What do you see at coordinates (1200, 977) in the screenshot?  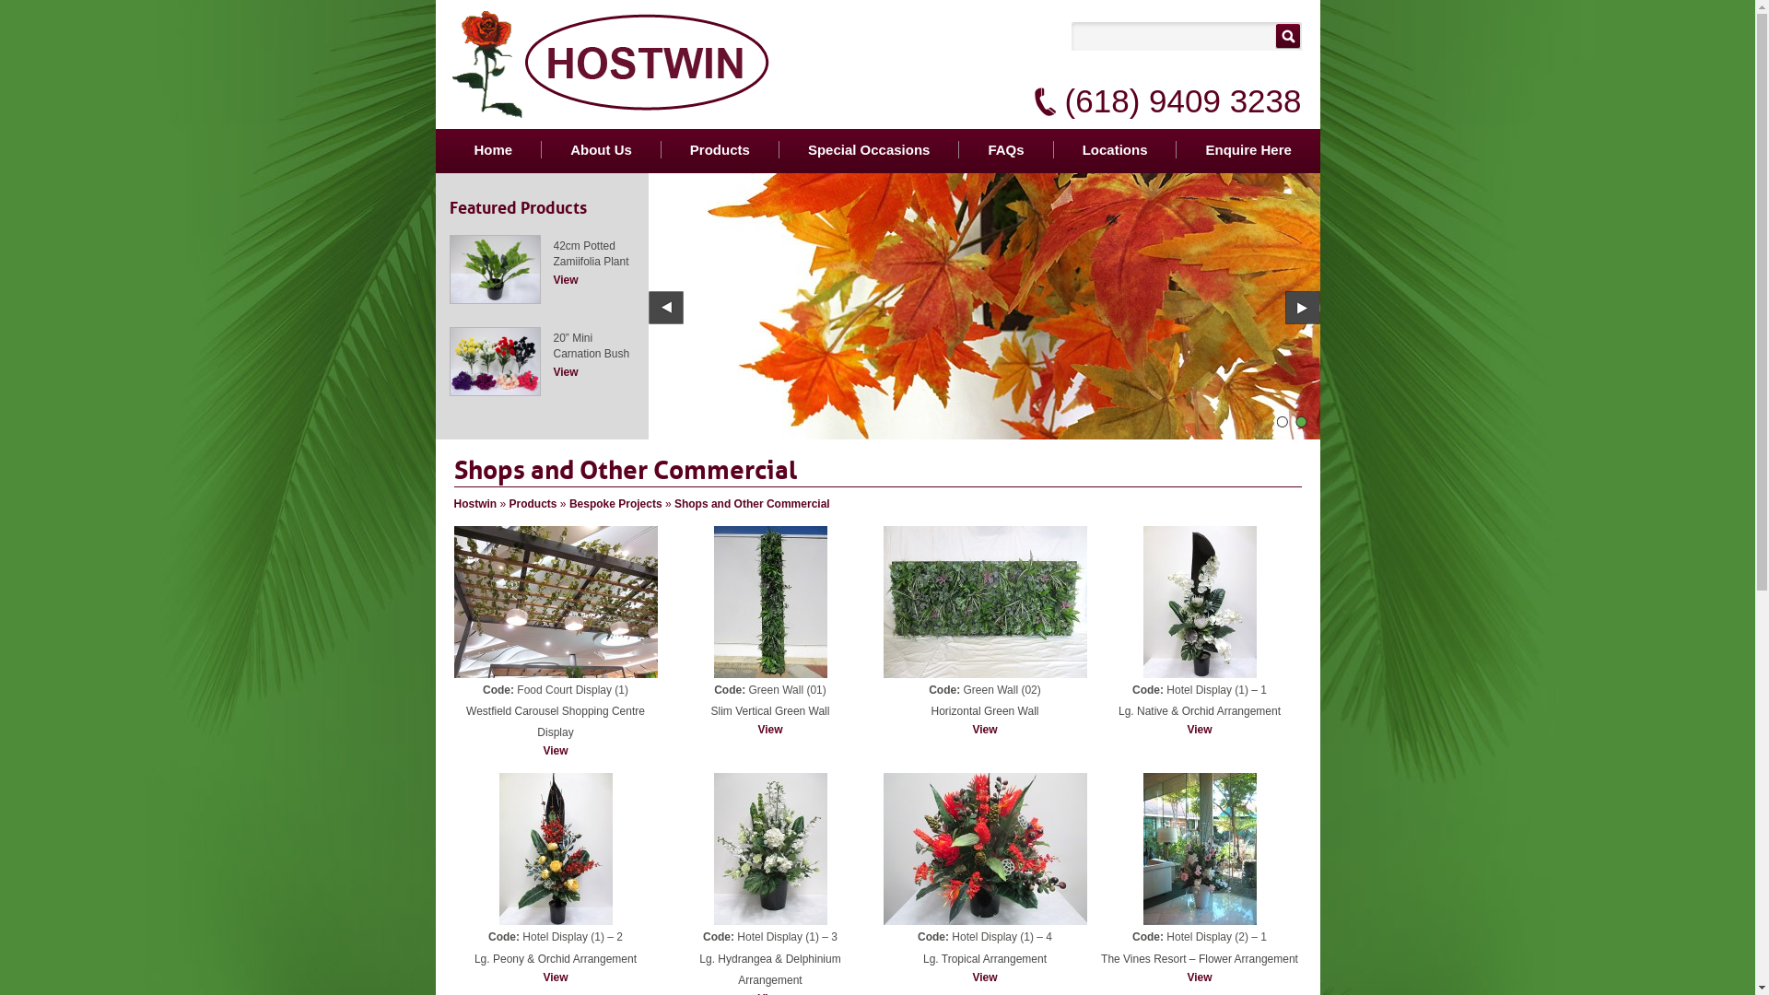 I see `View` at bounding box center [1200, 977].